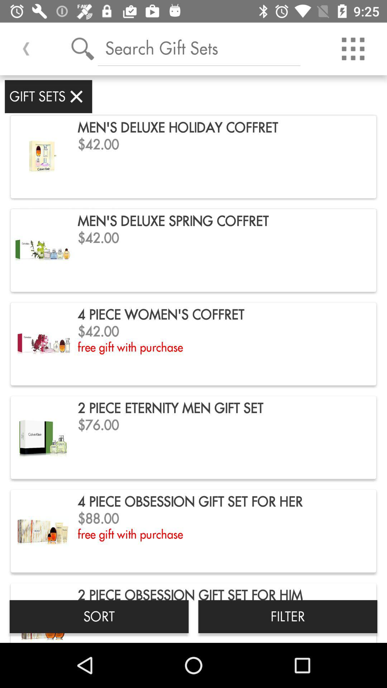 This screenshot has height=688, width=387. What do you see at coordinates (353, 49) in the screenshot?
I see `turn off the item above filter` at bounding box center [353, 49].